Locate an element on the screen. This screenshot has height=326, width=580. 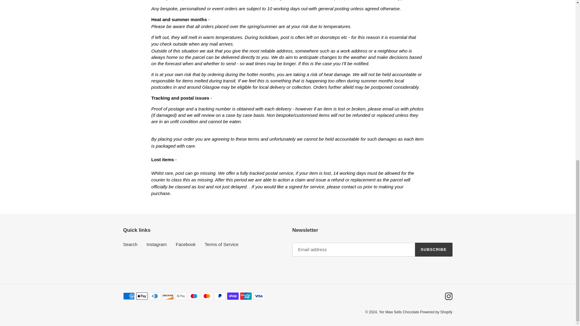
Search is located at coordinates (130, 244).